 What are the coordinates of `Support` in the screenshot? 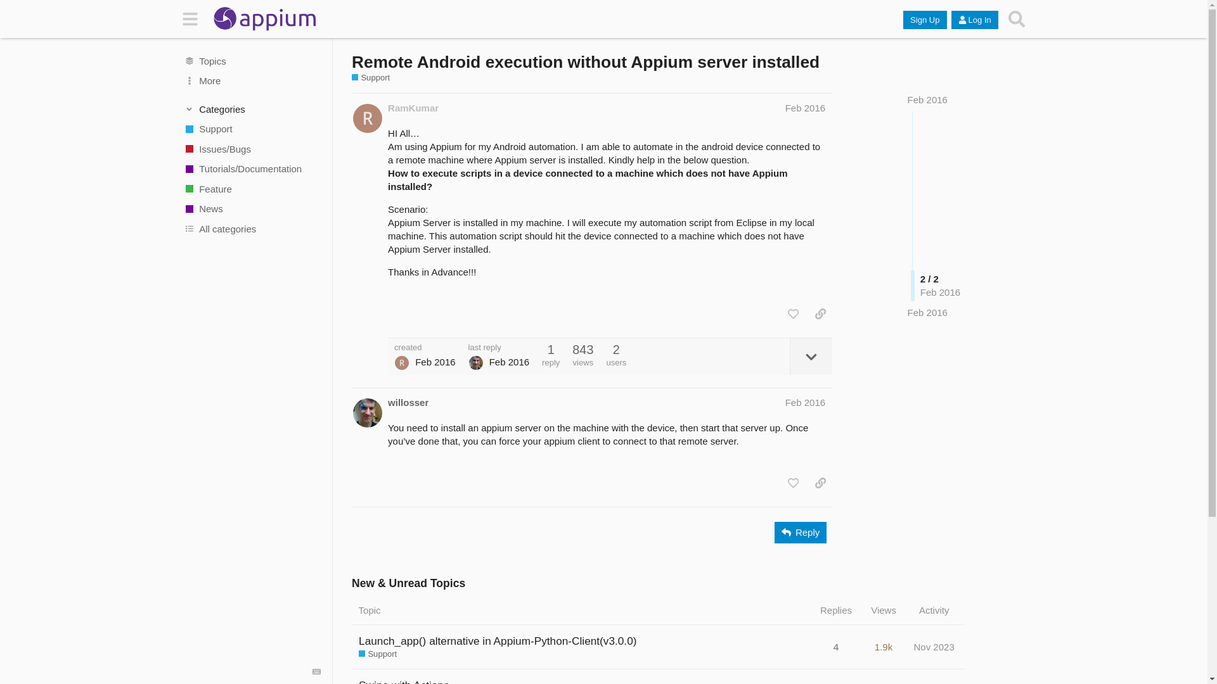 It's located at (378, 654).